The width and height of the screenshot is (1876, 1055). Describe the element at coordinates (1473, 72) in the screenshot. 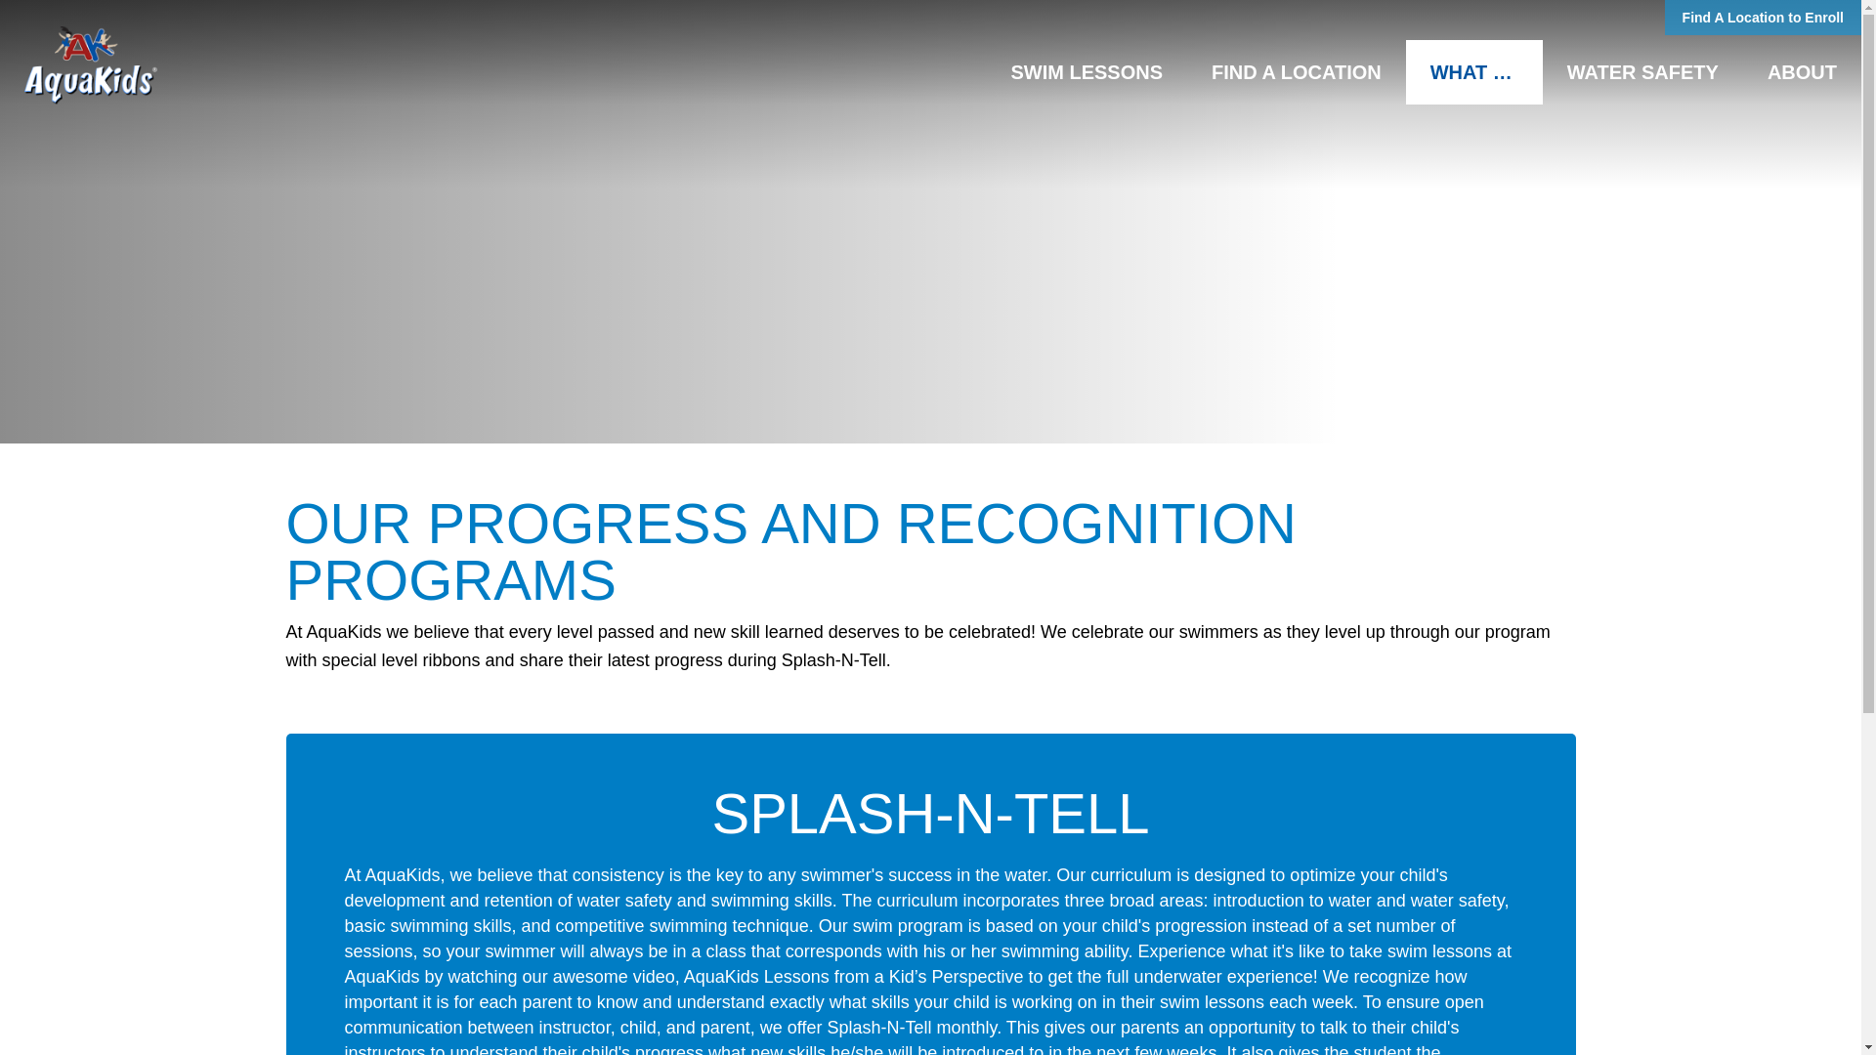

I see `WHAT TO EXPECT` at that location.